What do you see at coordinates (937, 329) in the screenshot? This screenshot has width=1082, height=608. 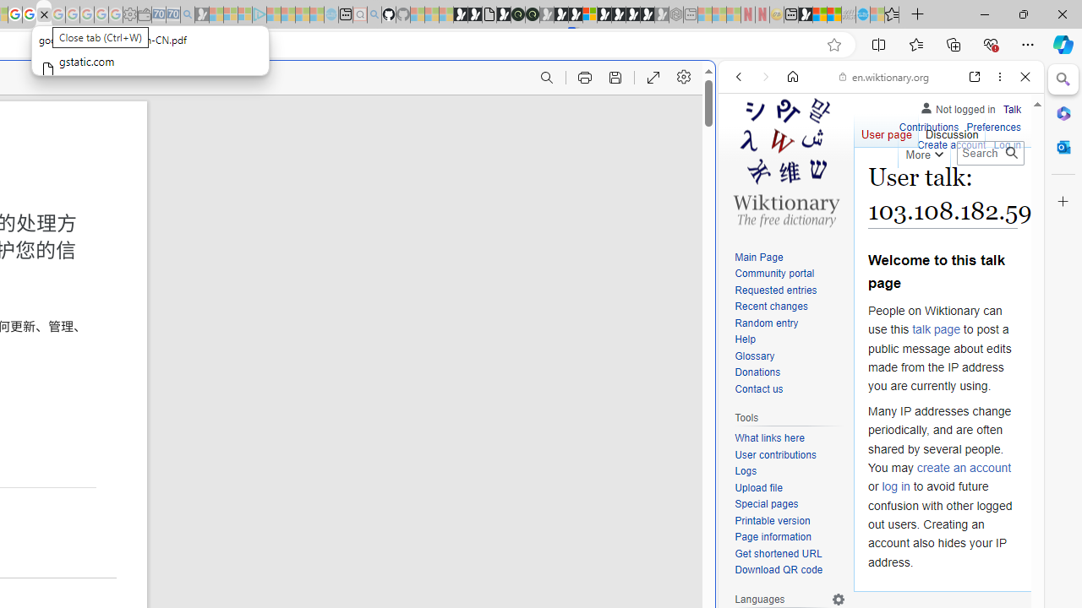 I see `talk page` at bounding box center [937, 329].